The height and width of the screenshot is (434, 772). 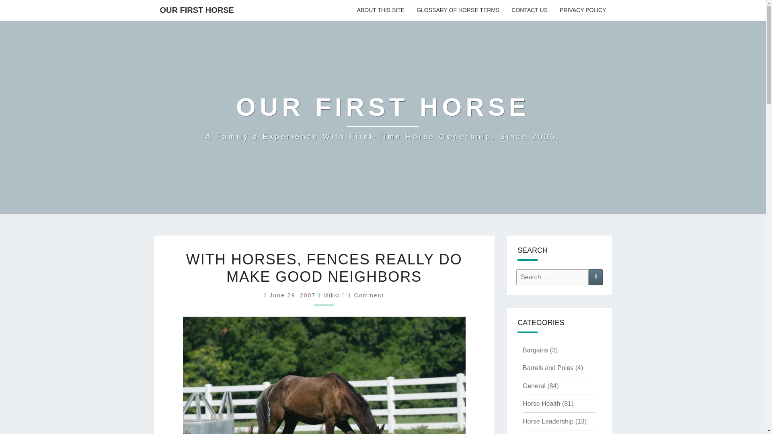 What do you see at coordinates (583, 10) in the screenshot?
I see `PRIVACY POLICY` at bounding box center [583, 10].